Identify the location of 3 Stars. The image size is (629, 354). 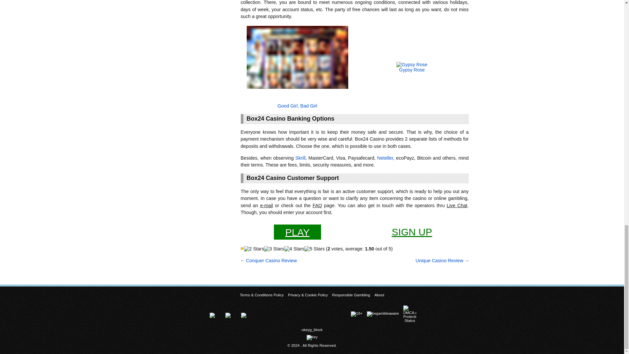
(274, 248).